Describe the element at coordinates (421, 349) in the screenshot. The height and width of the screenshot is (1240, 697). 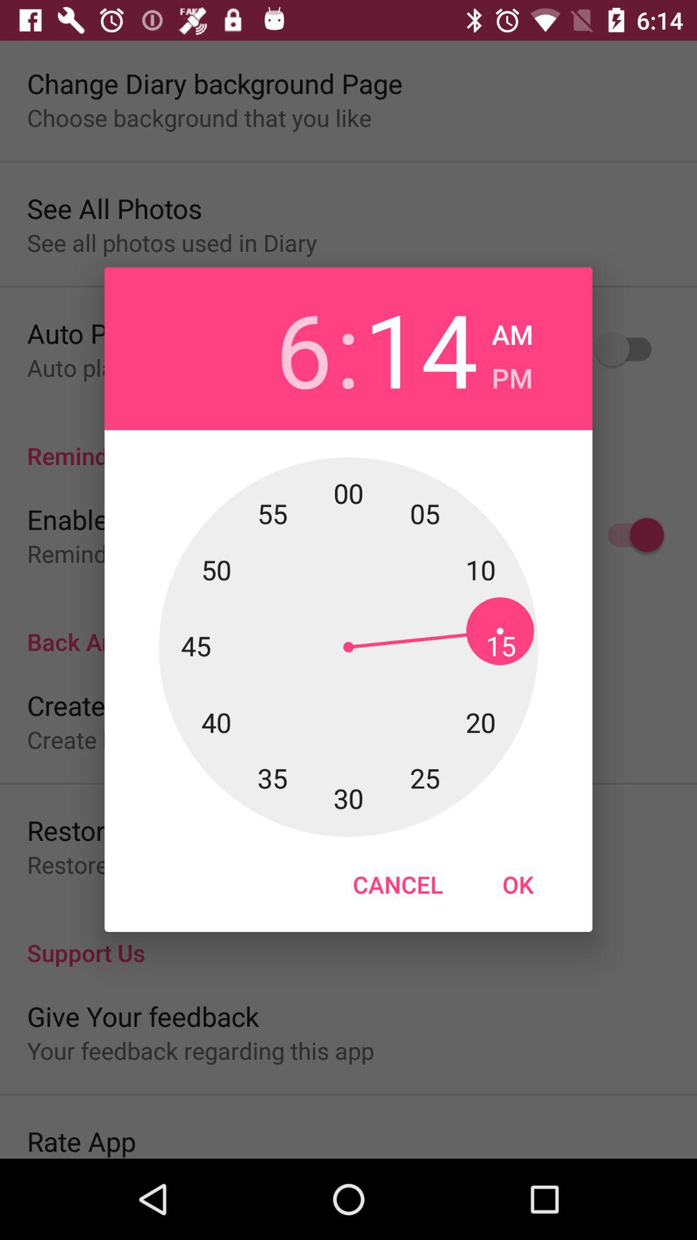
I see `open the app next to the :` at that location.